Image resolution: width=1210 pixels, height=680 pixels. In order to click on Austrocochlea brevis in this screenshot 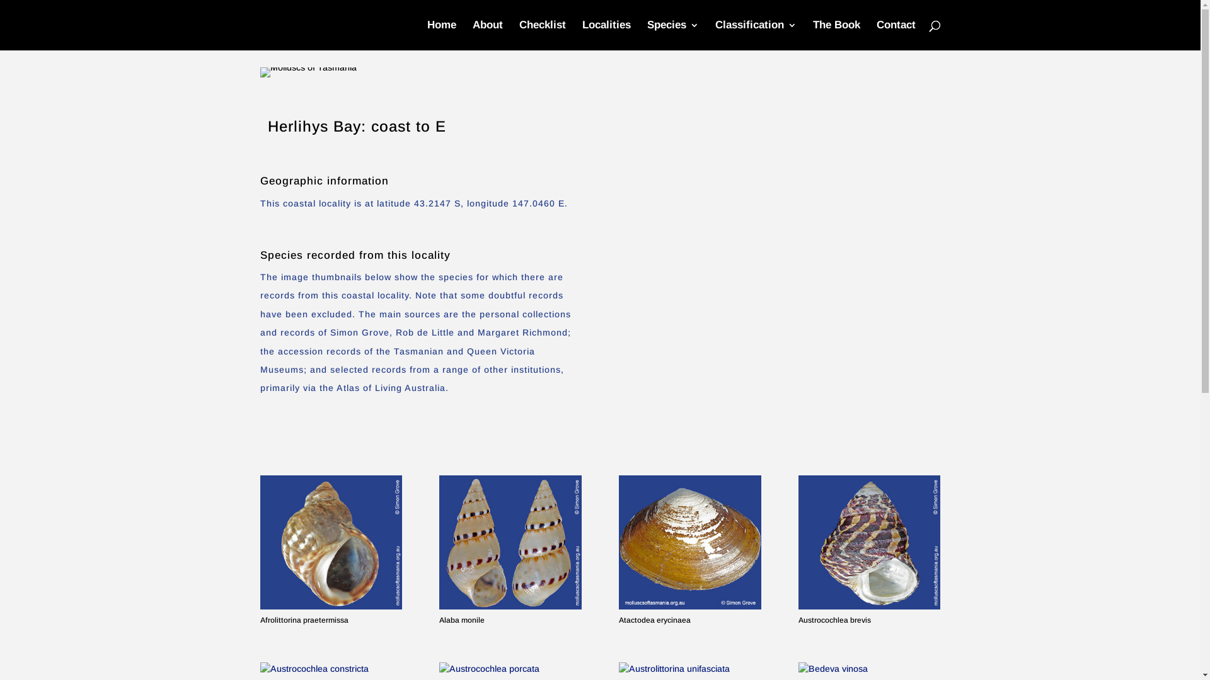, I will do `click(870, 543)`.